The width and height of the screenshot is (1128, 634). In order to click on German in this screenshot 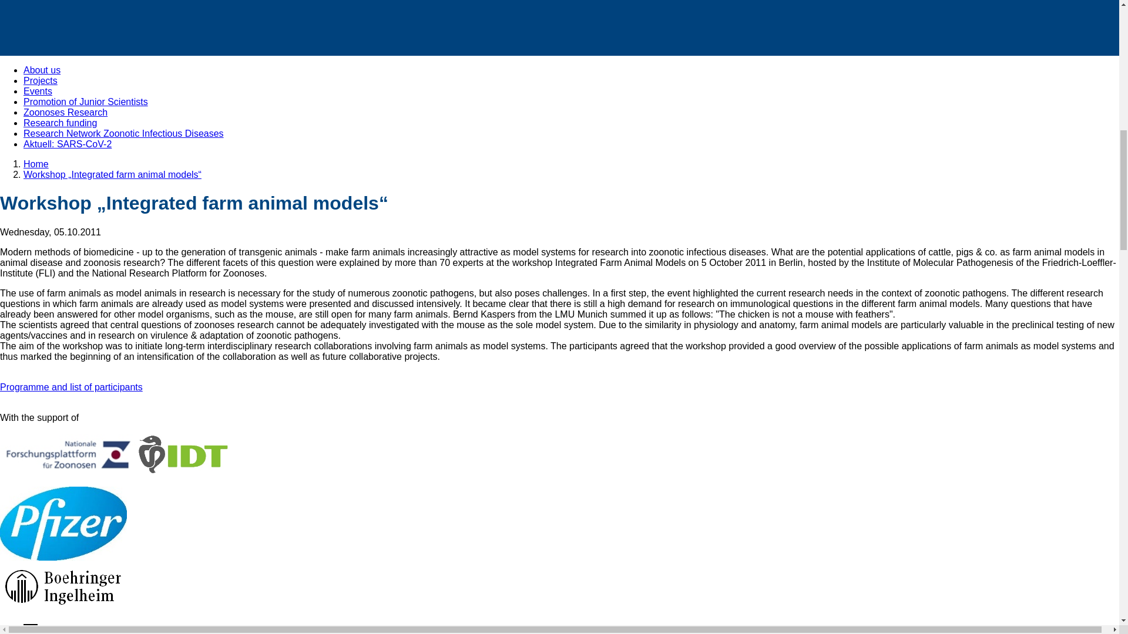, I will do `click(31, 629)`.